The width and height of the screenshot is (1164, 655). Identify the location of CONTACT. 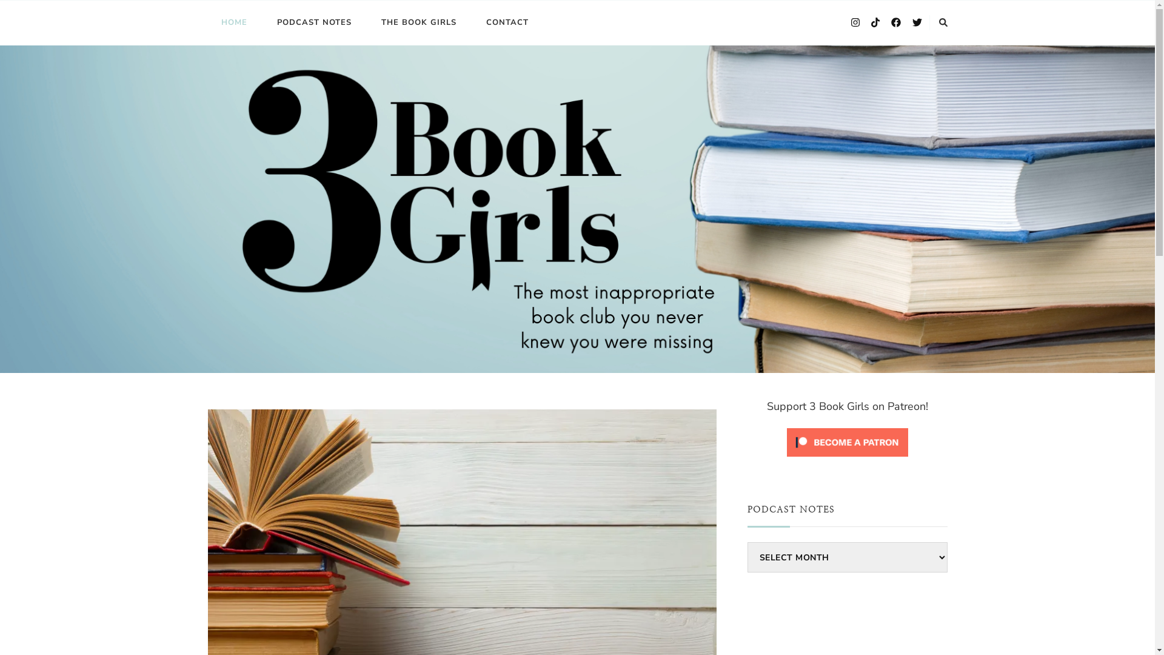
(507, 23).